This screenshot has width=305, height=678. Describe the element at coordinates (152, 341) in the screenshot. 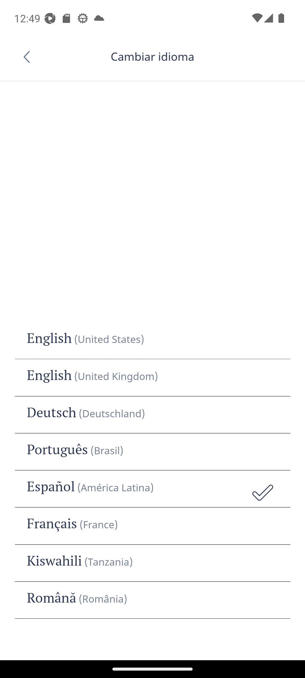

I see `English (United States)` at that location.